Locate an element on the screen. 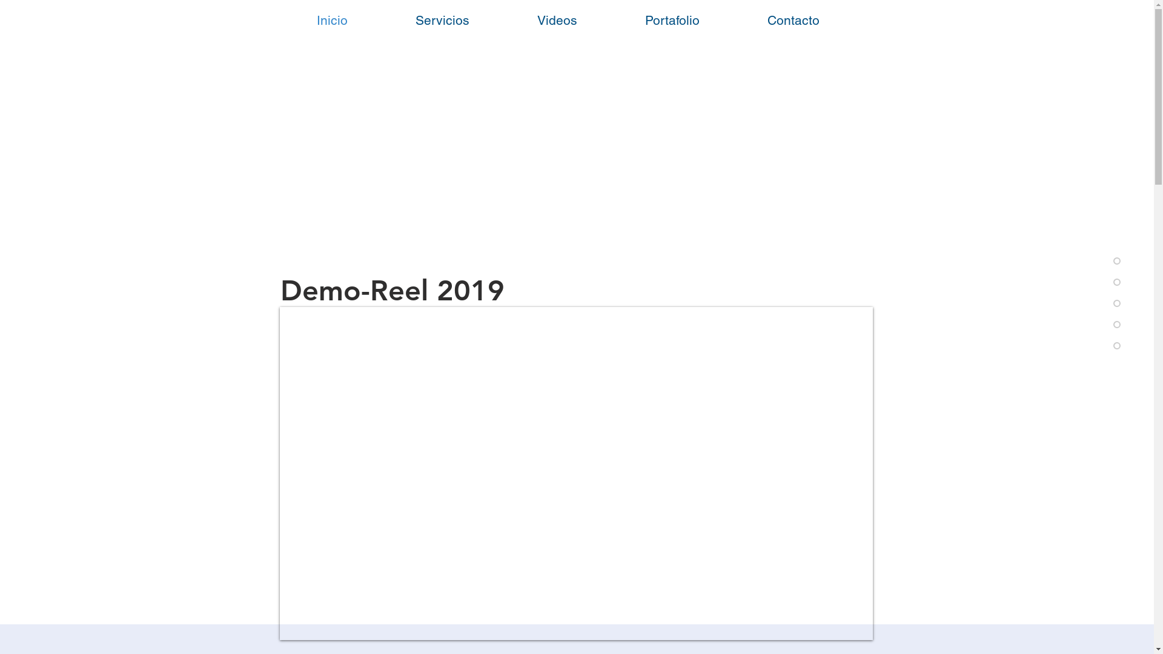 Image resolution: width=1163 pixels, height=654 pixels. Portafolio is located at coordinates (672, 21).